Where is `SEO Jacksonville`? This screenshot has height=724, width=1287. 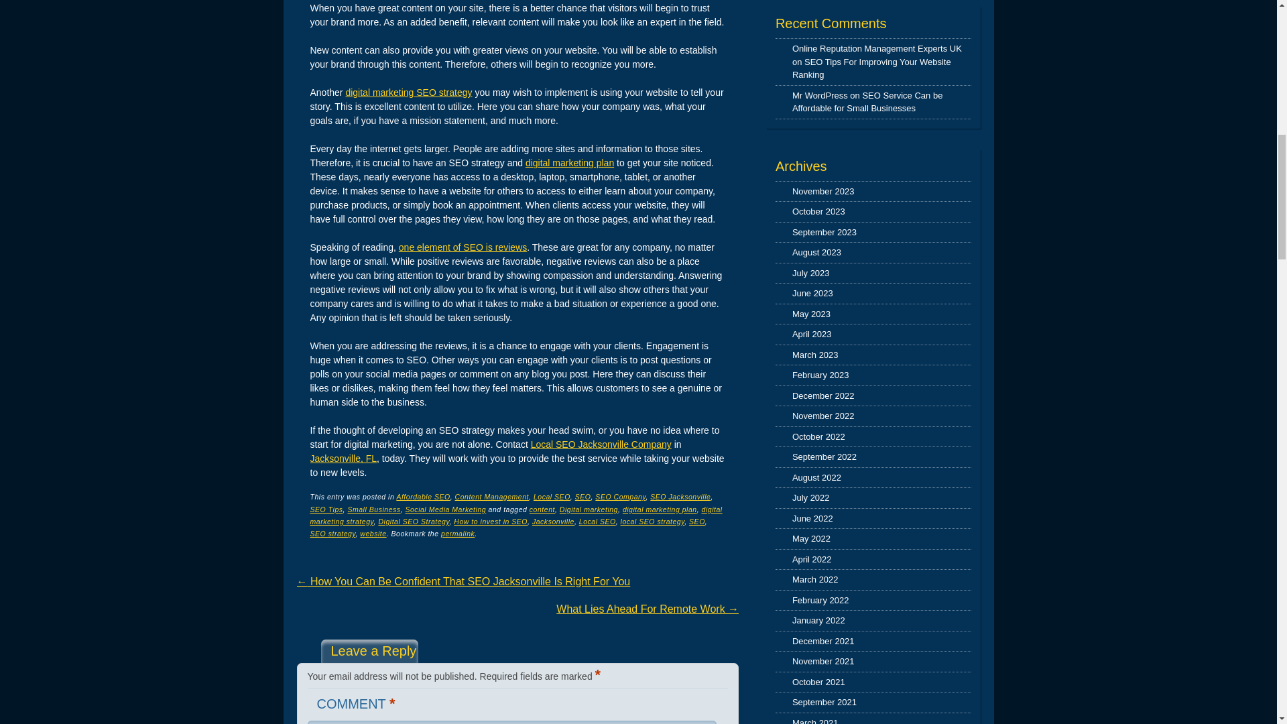 SEO Jacksonville is located at coordinates (680, 497).